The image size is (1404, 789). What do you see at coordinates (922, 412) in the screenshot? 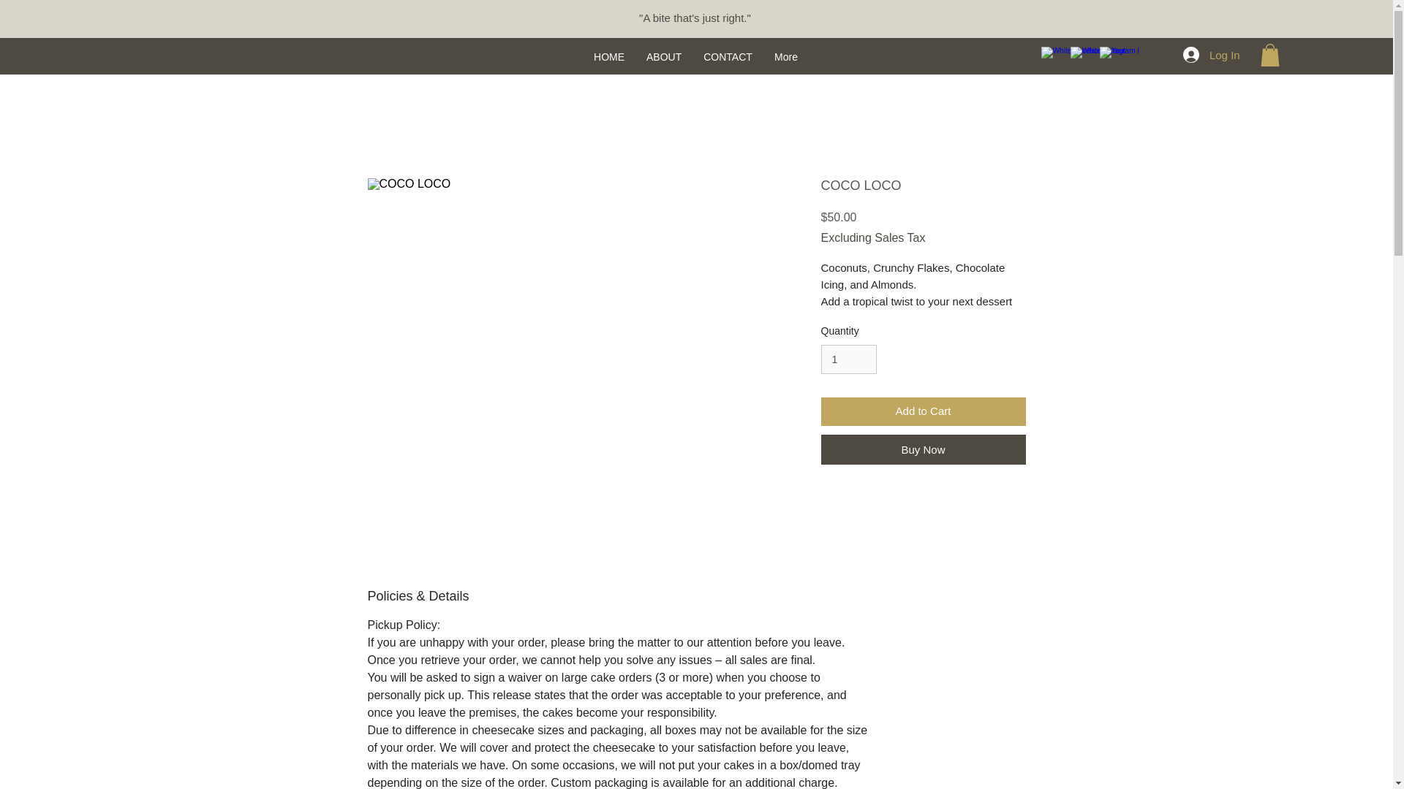
I see `Add to Cart` at bounding box center [922, 412].